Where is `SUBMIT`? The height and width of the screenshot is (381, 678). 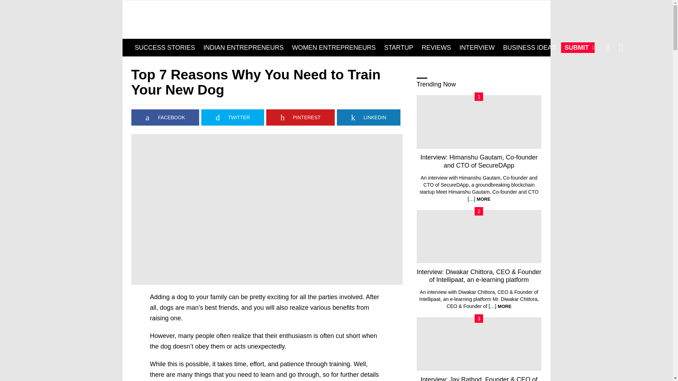
SUBMIT is located at coordinates (578, 47).